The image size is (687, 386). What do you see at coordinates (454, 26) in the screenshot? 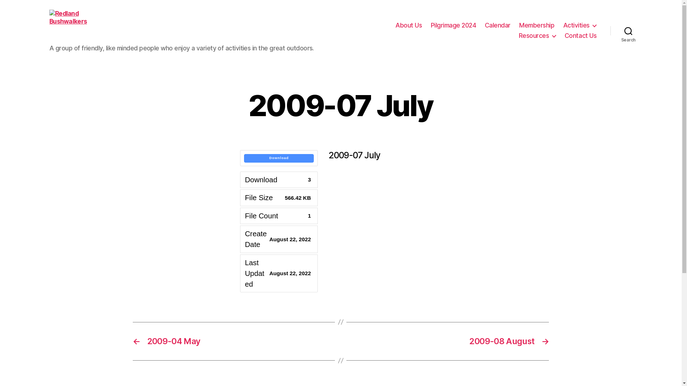
I see `Pilgrimage 2024` at bounding box center [454, 26].